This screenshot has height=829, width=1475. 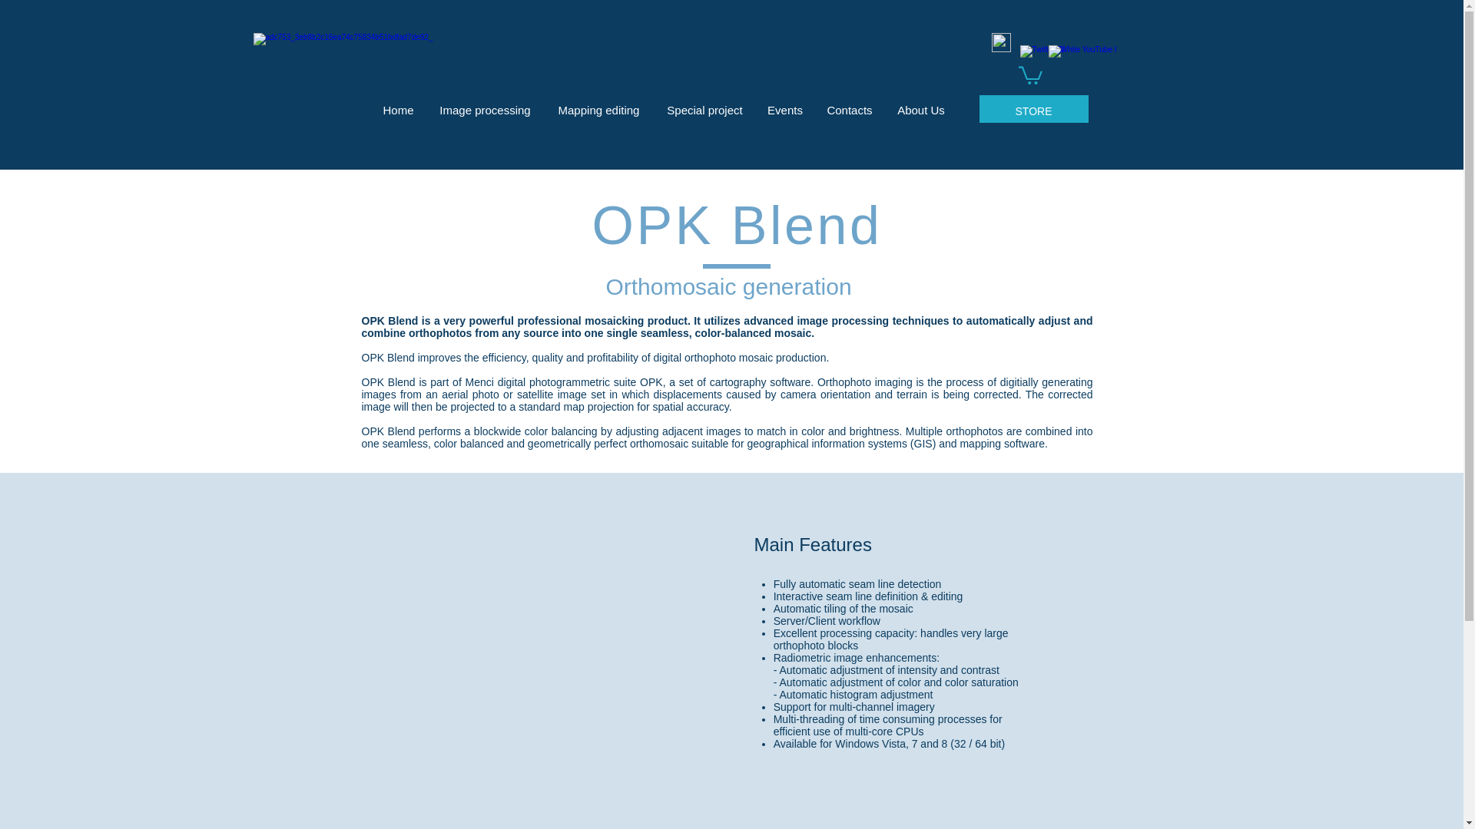 What do you see at coordinates (705, 103) in the screenshot?
I see `Special project` at bounding box center [705, 103].